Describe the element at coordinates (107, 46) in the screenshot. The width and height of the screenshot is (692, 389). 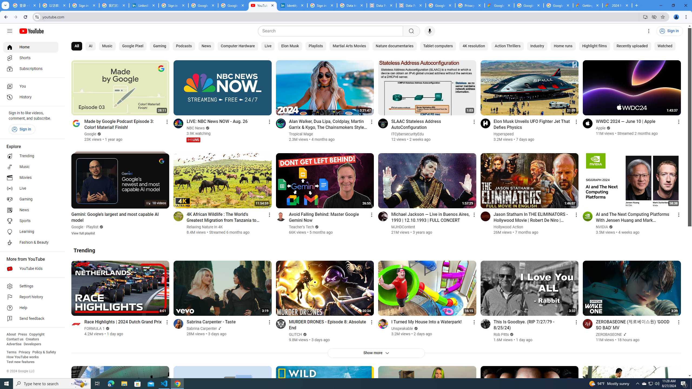
I see `Music` at that location.